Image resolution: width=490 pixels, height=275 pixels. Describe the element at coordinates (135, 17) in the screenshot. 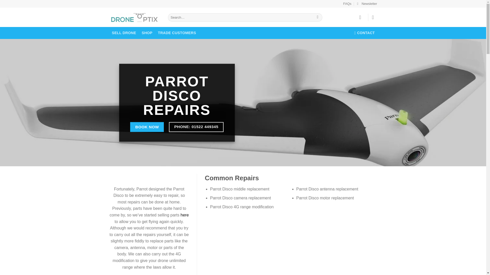

I see `Droneoptix Parts - Genuine DJI Drone Parts` at that location.